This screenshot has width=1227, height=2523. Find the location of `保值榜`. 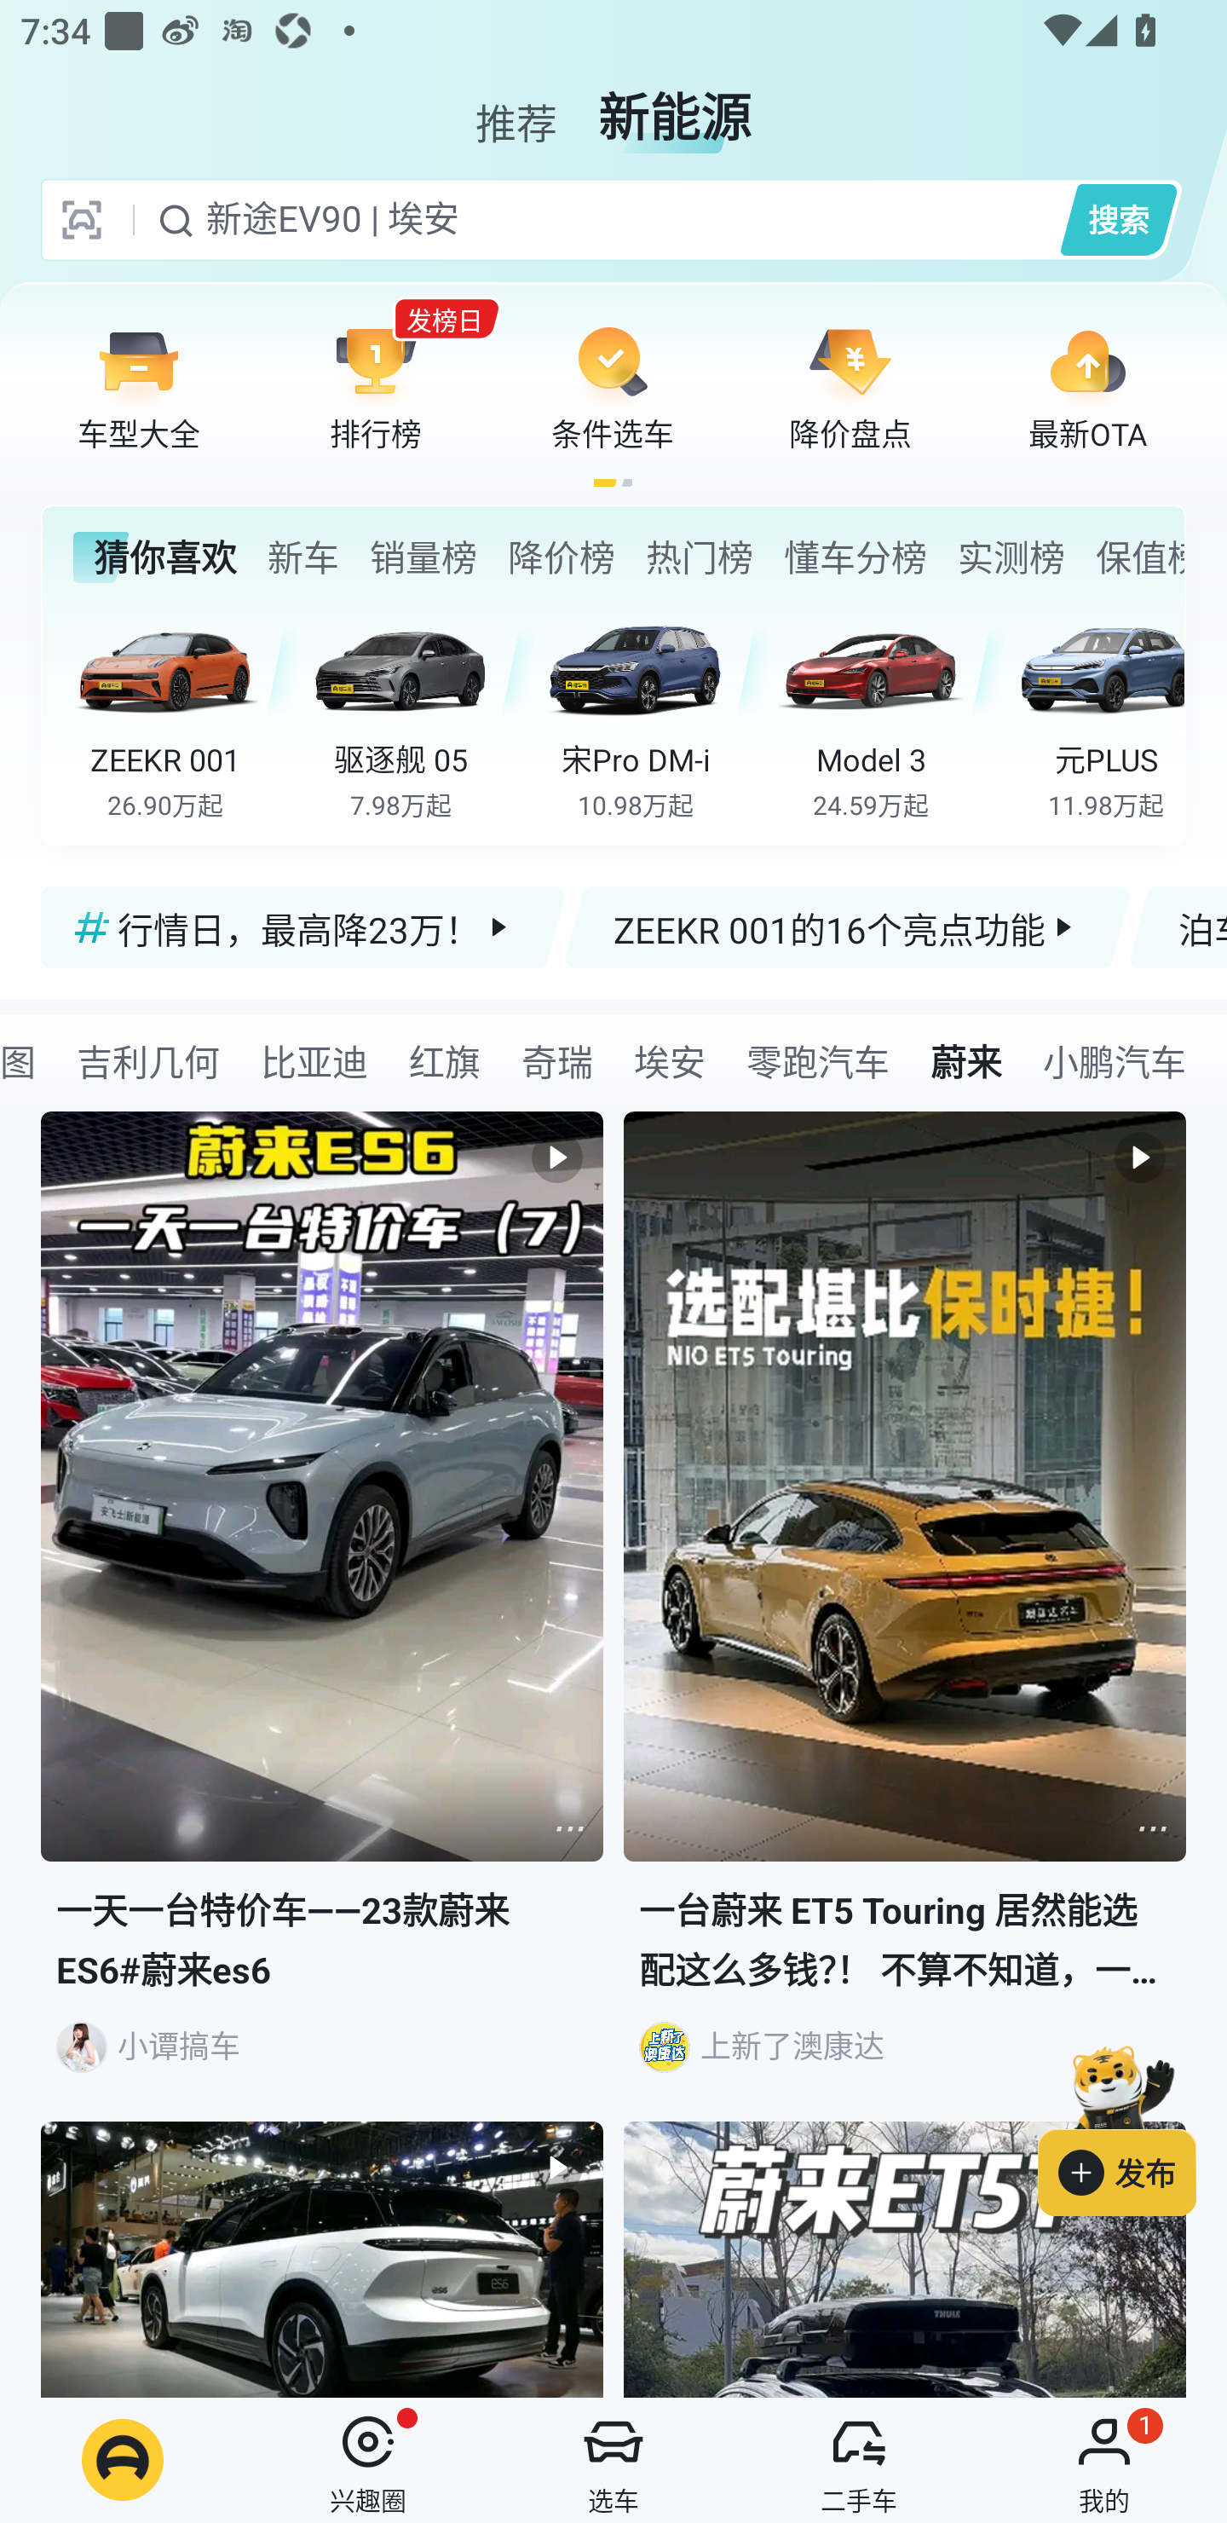

保值榜 is located at coordinates (1139, 557).